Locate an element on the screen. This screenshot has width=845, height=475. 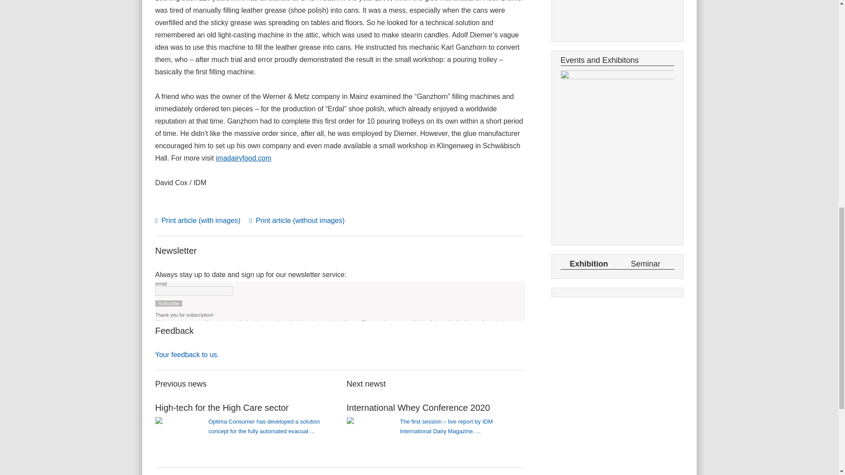
Your feedback to us. is located at coordinates (187, 354).